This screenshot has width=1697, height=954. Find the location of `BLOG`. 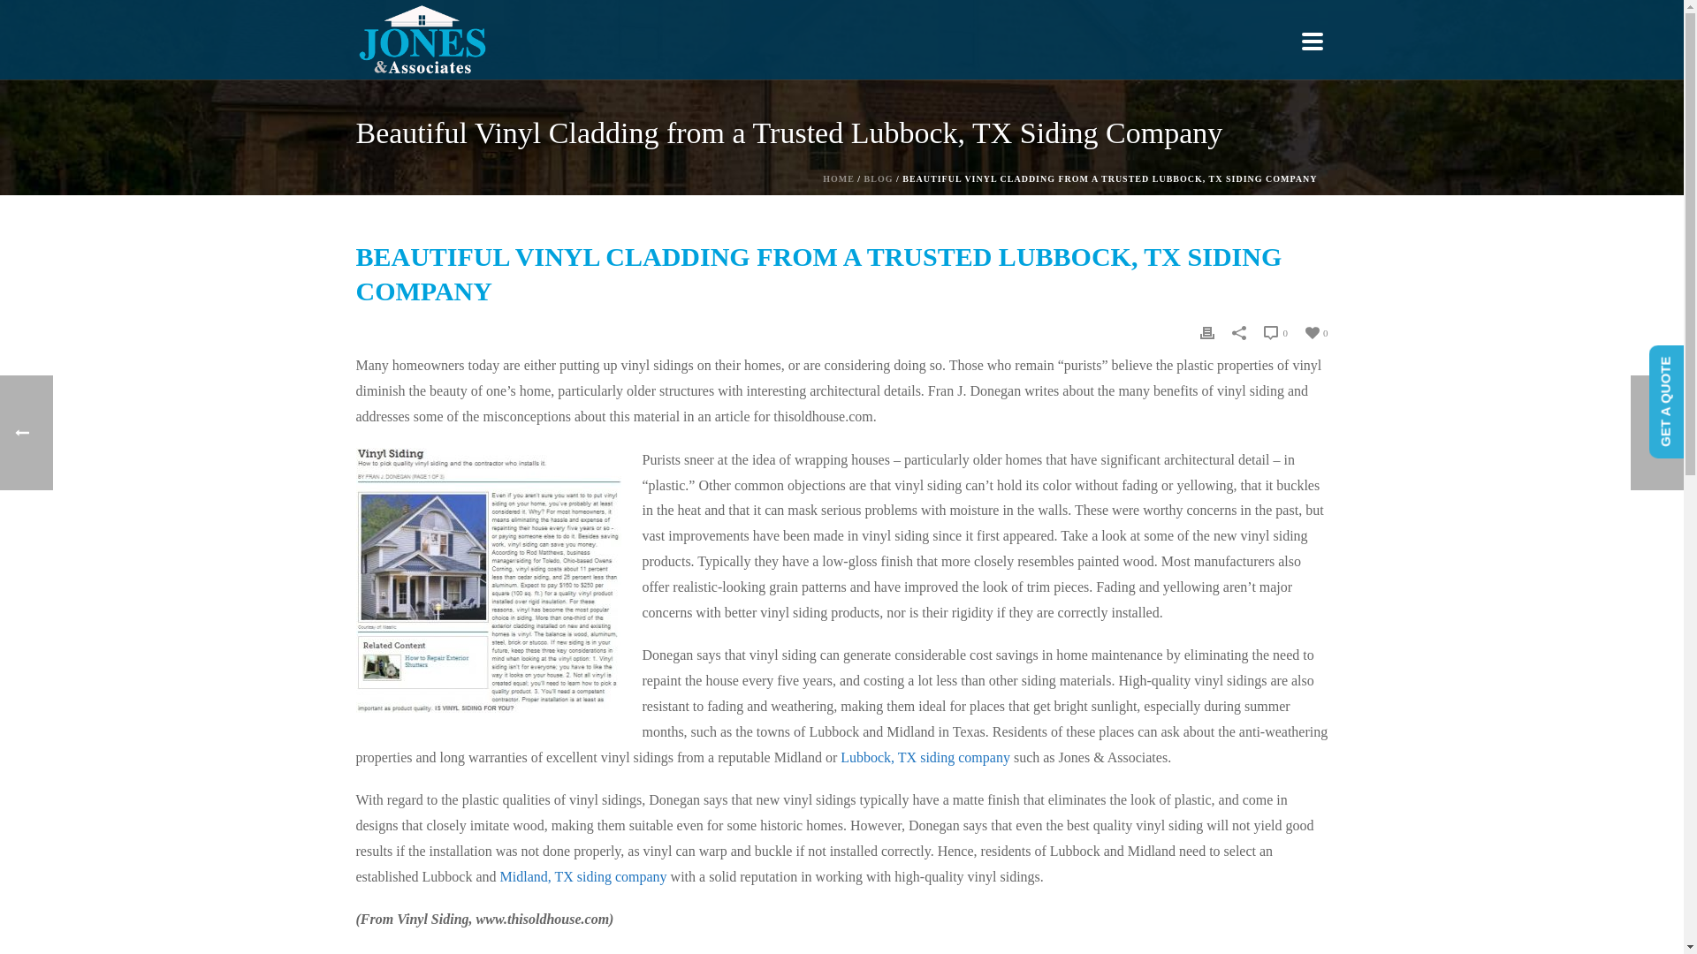

BLOG is located at coordinates (879, 178).